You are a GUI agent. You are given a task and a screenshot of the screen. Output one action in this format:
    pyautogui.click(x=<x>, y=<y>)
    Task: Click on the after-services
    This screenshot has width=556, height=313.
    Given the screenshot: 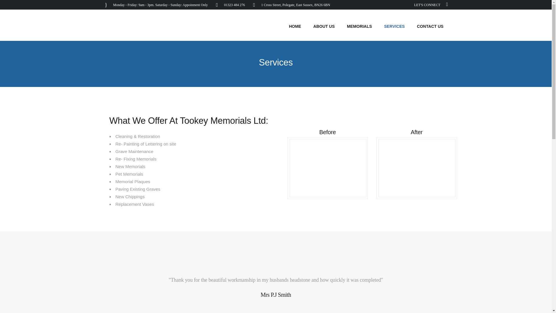 What is the action you would take?
    pyautogui.click(x=417, y=168)
    